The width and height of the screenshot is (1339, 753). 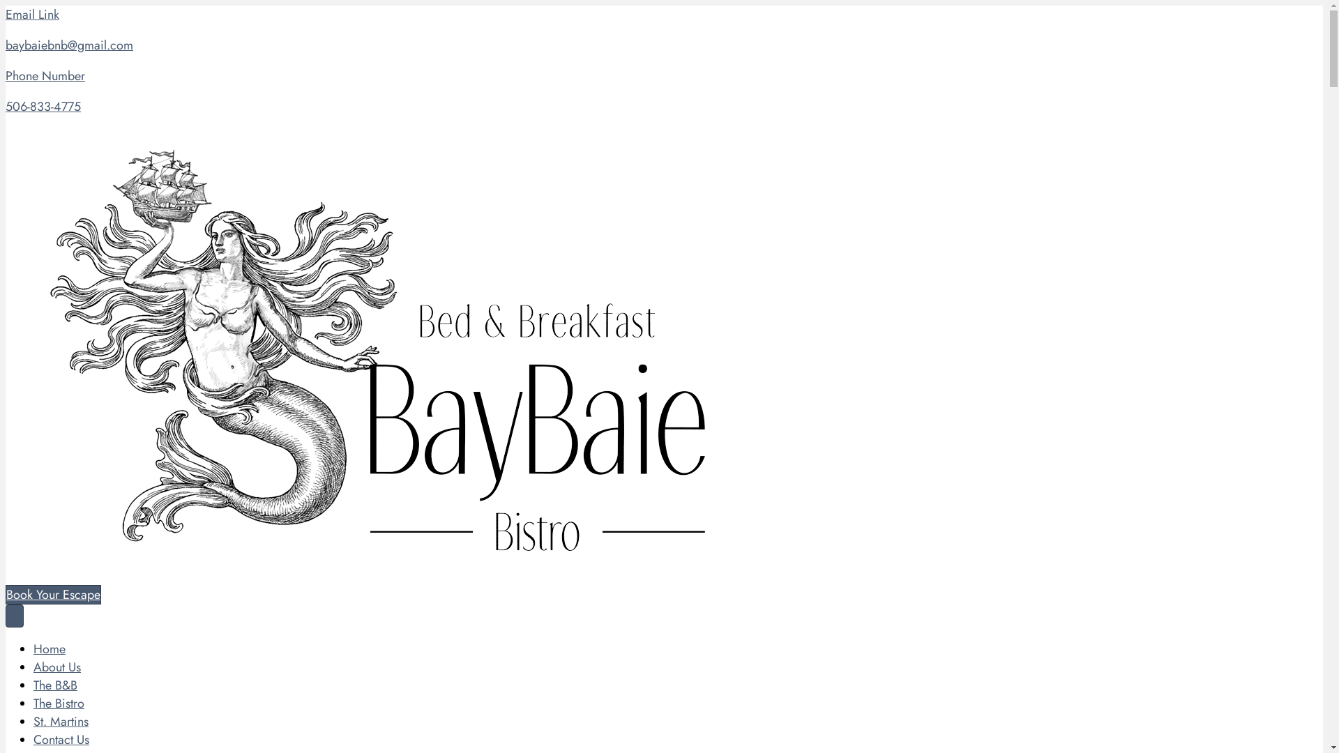 What do you see at coordinates (53, 595) in the screenshot?
I see `Book Your Escape` at bounding box center [53, 595].